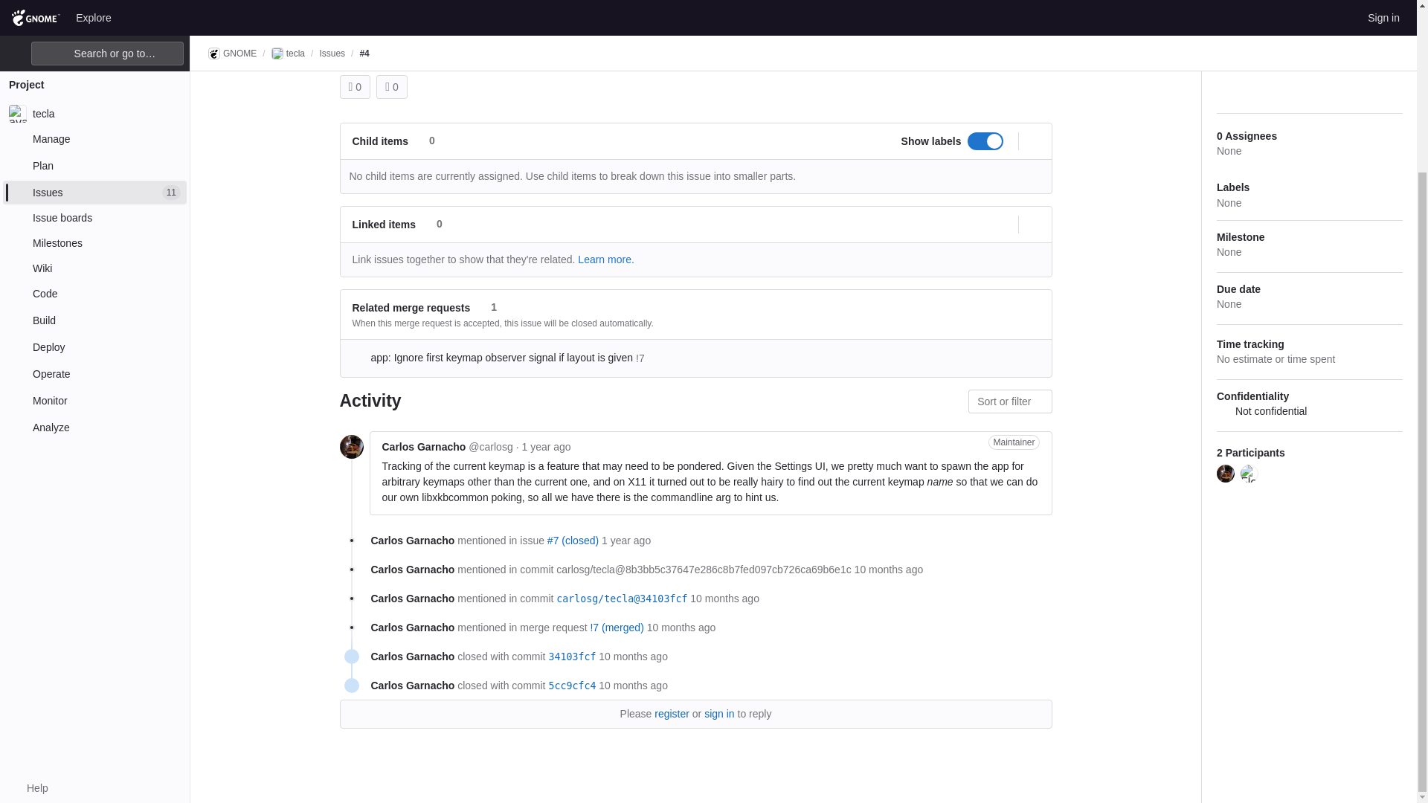 This screenshot has width=1428, height=803. I want to click on Deploy, so click(94, 138).